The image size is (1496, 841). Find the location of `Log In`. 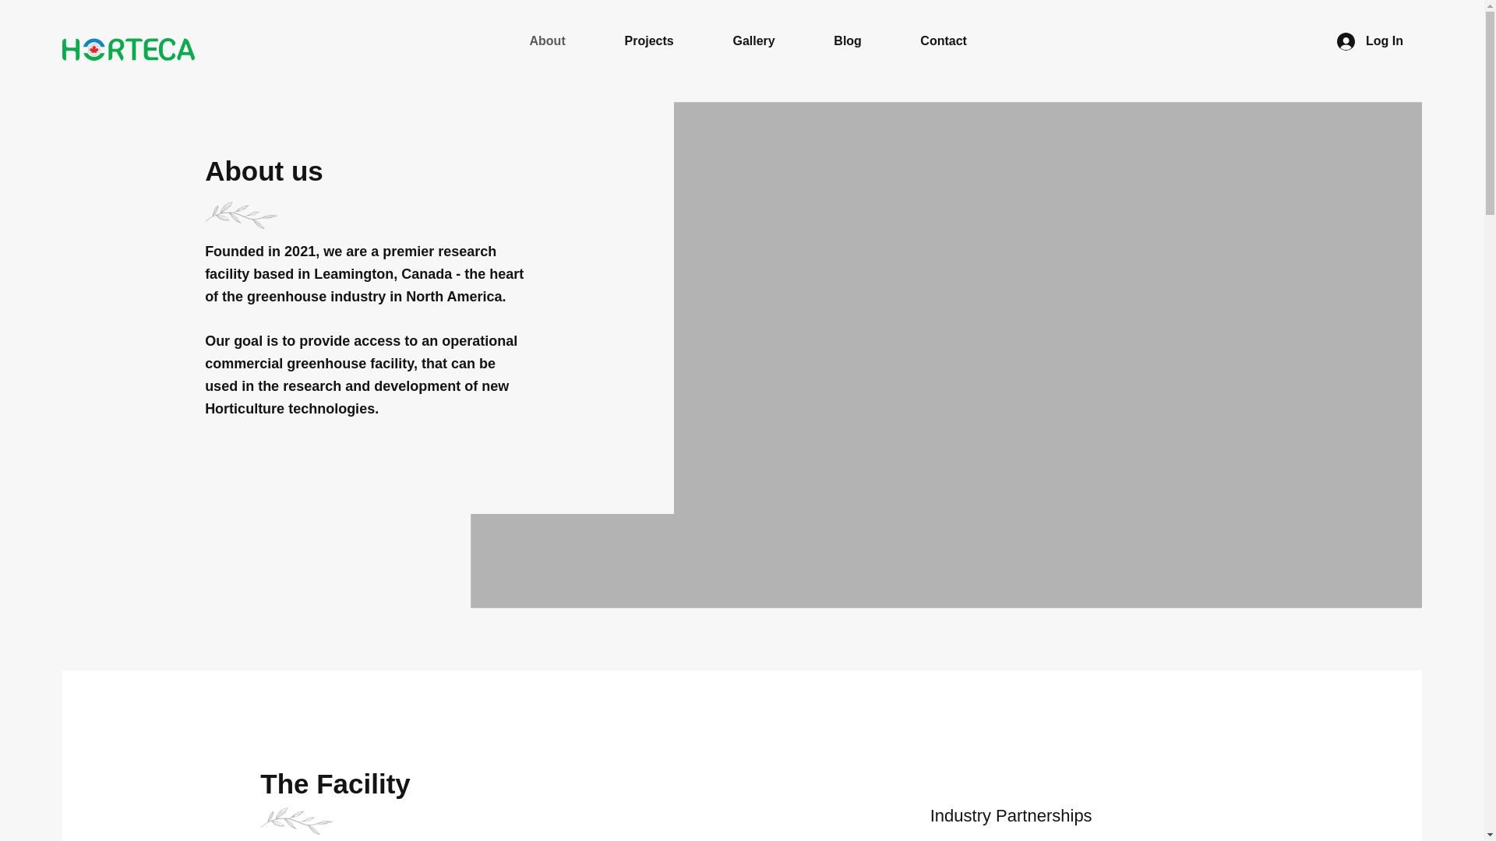

Log In is located at coordinates (1370, 41).